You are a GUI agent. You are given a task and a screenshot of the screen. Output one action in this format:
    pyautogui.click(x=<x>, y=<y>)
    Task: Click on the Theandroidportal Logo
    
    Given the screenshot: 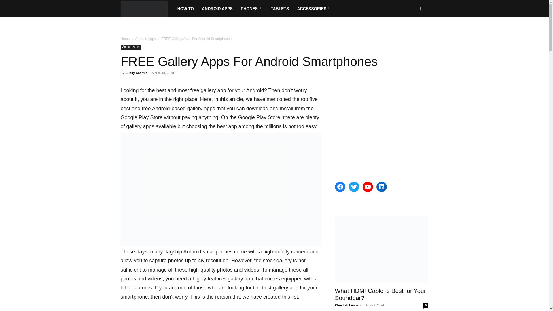 What is the action you would take?
    pyautogui.click(x=144, y=9)
    